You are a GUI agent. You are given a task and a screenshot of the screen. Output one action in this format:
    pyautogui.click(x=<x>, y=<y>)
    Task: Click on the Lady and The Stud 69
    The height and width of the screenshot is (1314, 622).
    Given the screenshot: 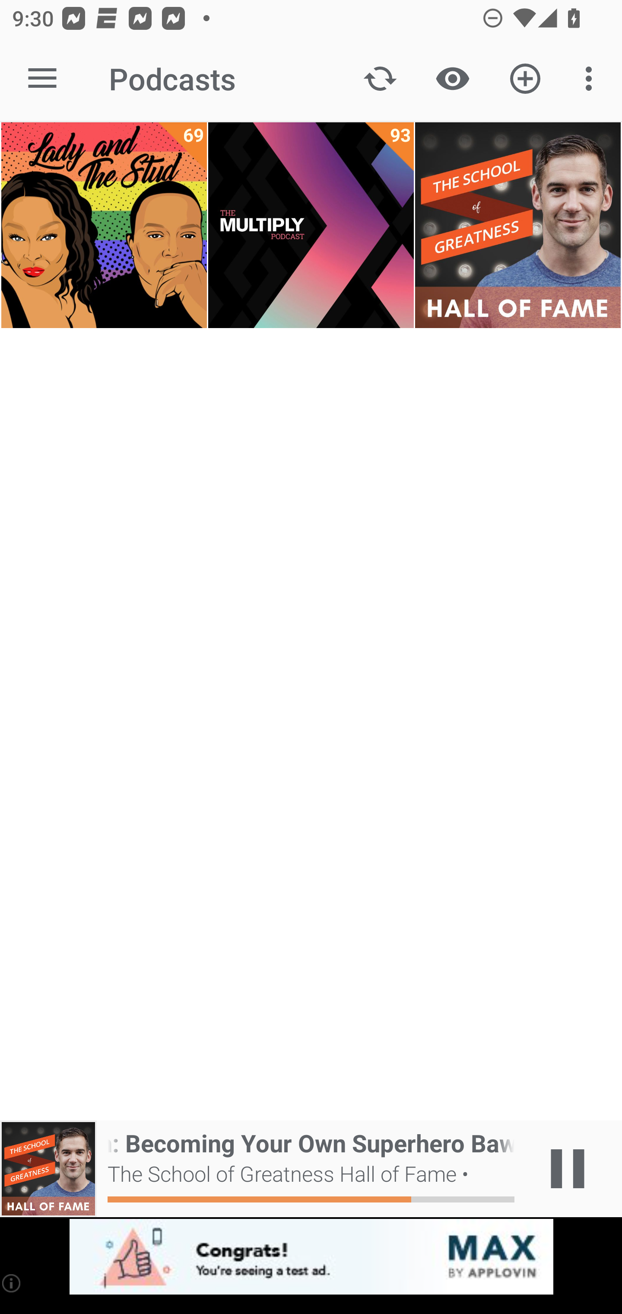 What is the action you would take?
    pyautogui.click(x=104, y=225)
    